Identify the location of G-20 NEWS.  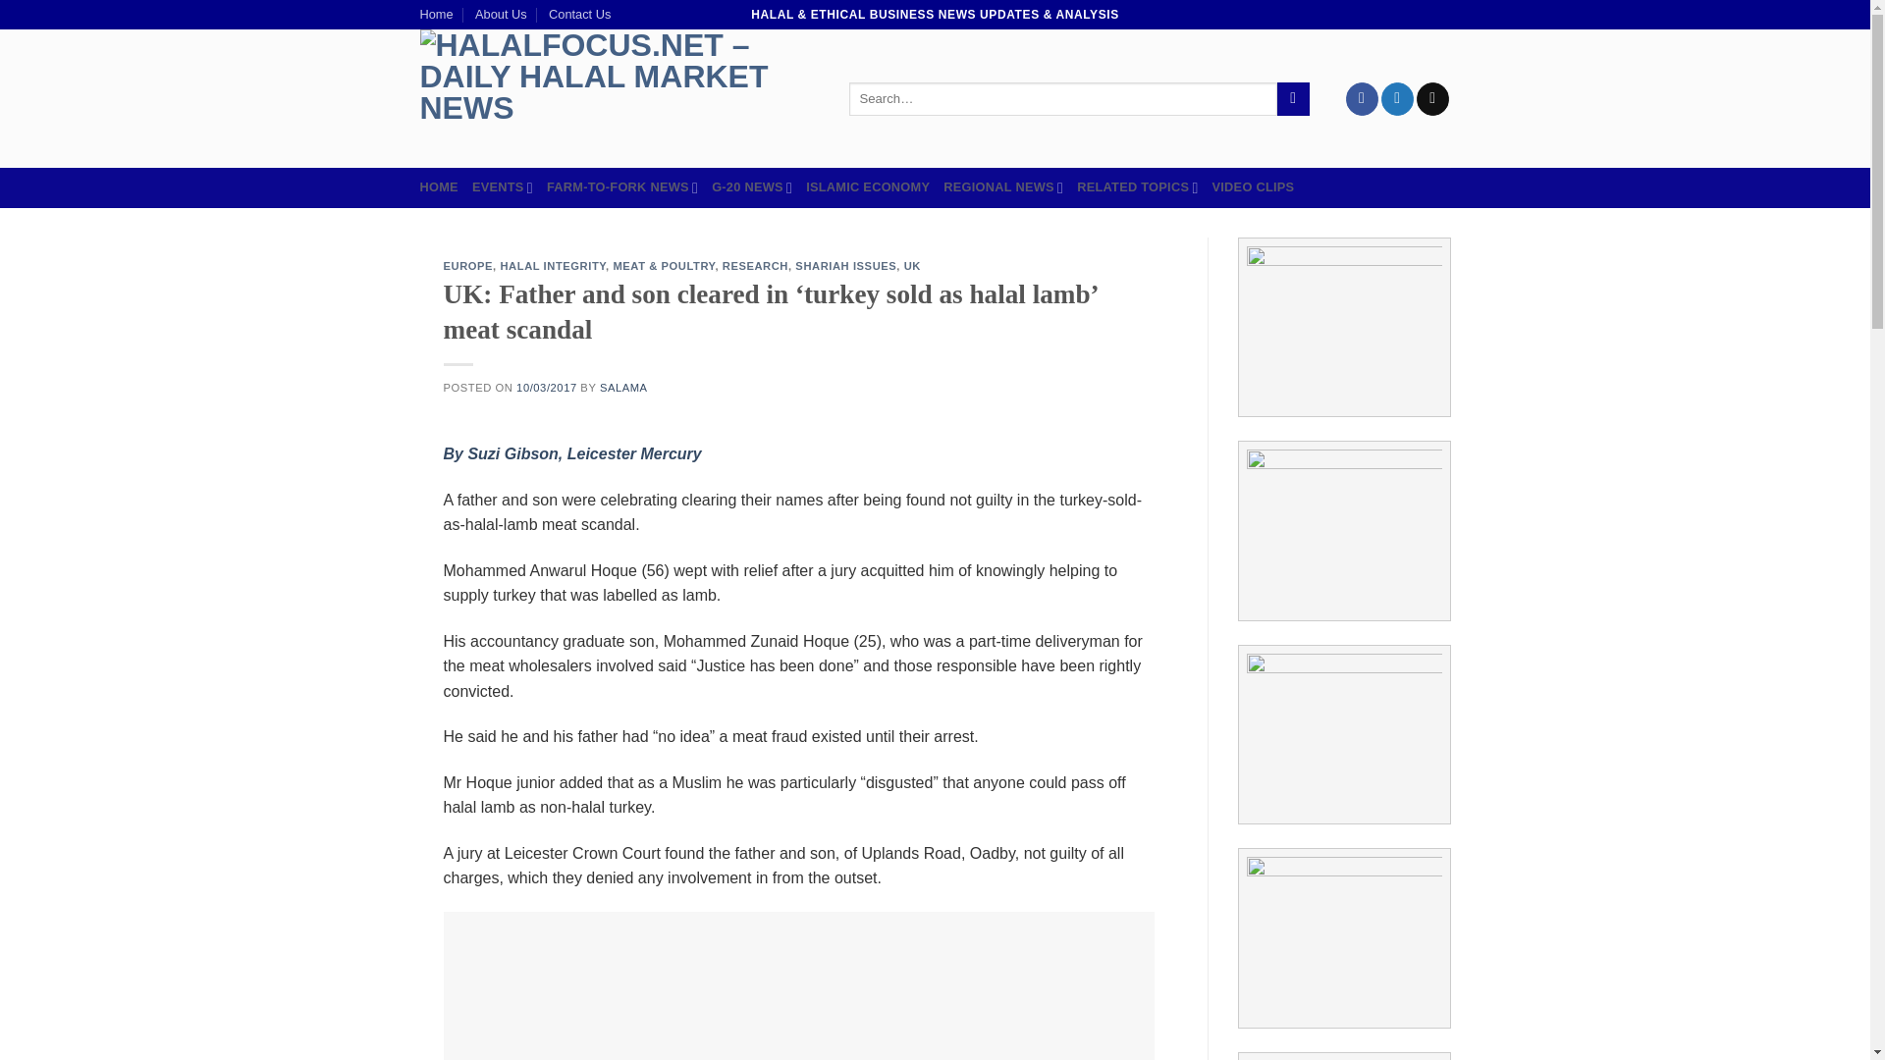
(752, 186).